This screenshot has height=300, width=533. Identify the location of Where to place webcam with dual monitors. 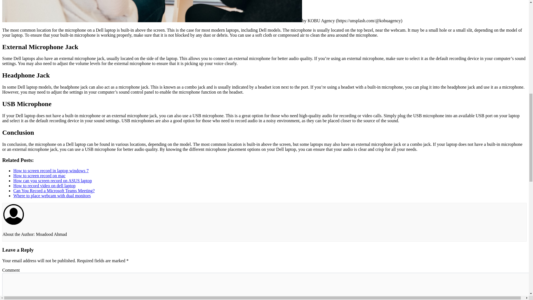
(52, 196).